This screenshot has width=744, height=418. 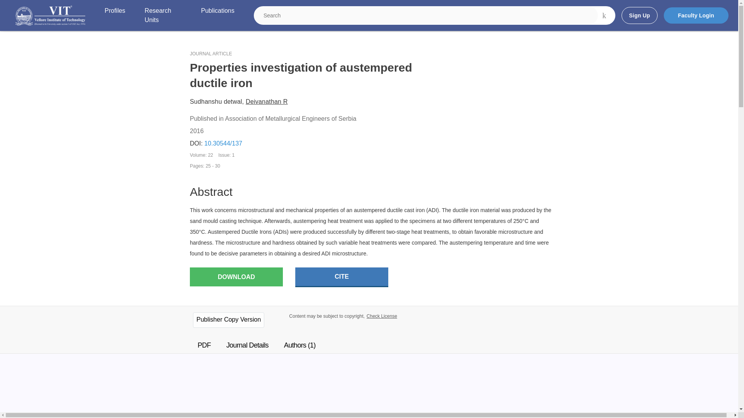 I want to click on Publications, so click(x=217, y=15).